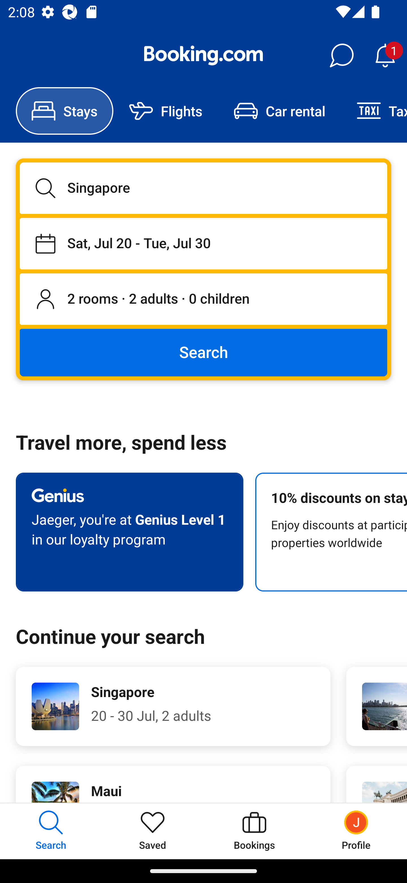  Describe the element at coordinates (153, 831) in the screenshot. I see `Saved` at that location.